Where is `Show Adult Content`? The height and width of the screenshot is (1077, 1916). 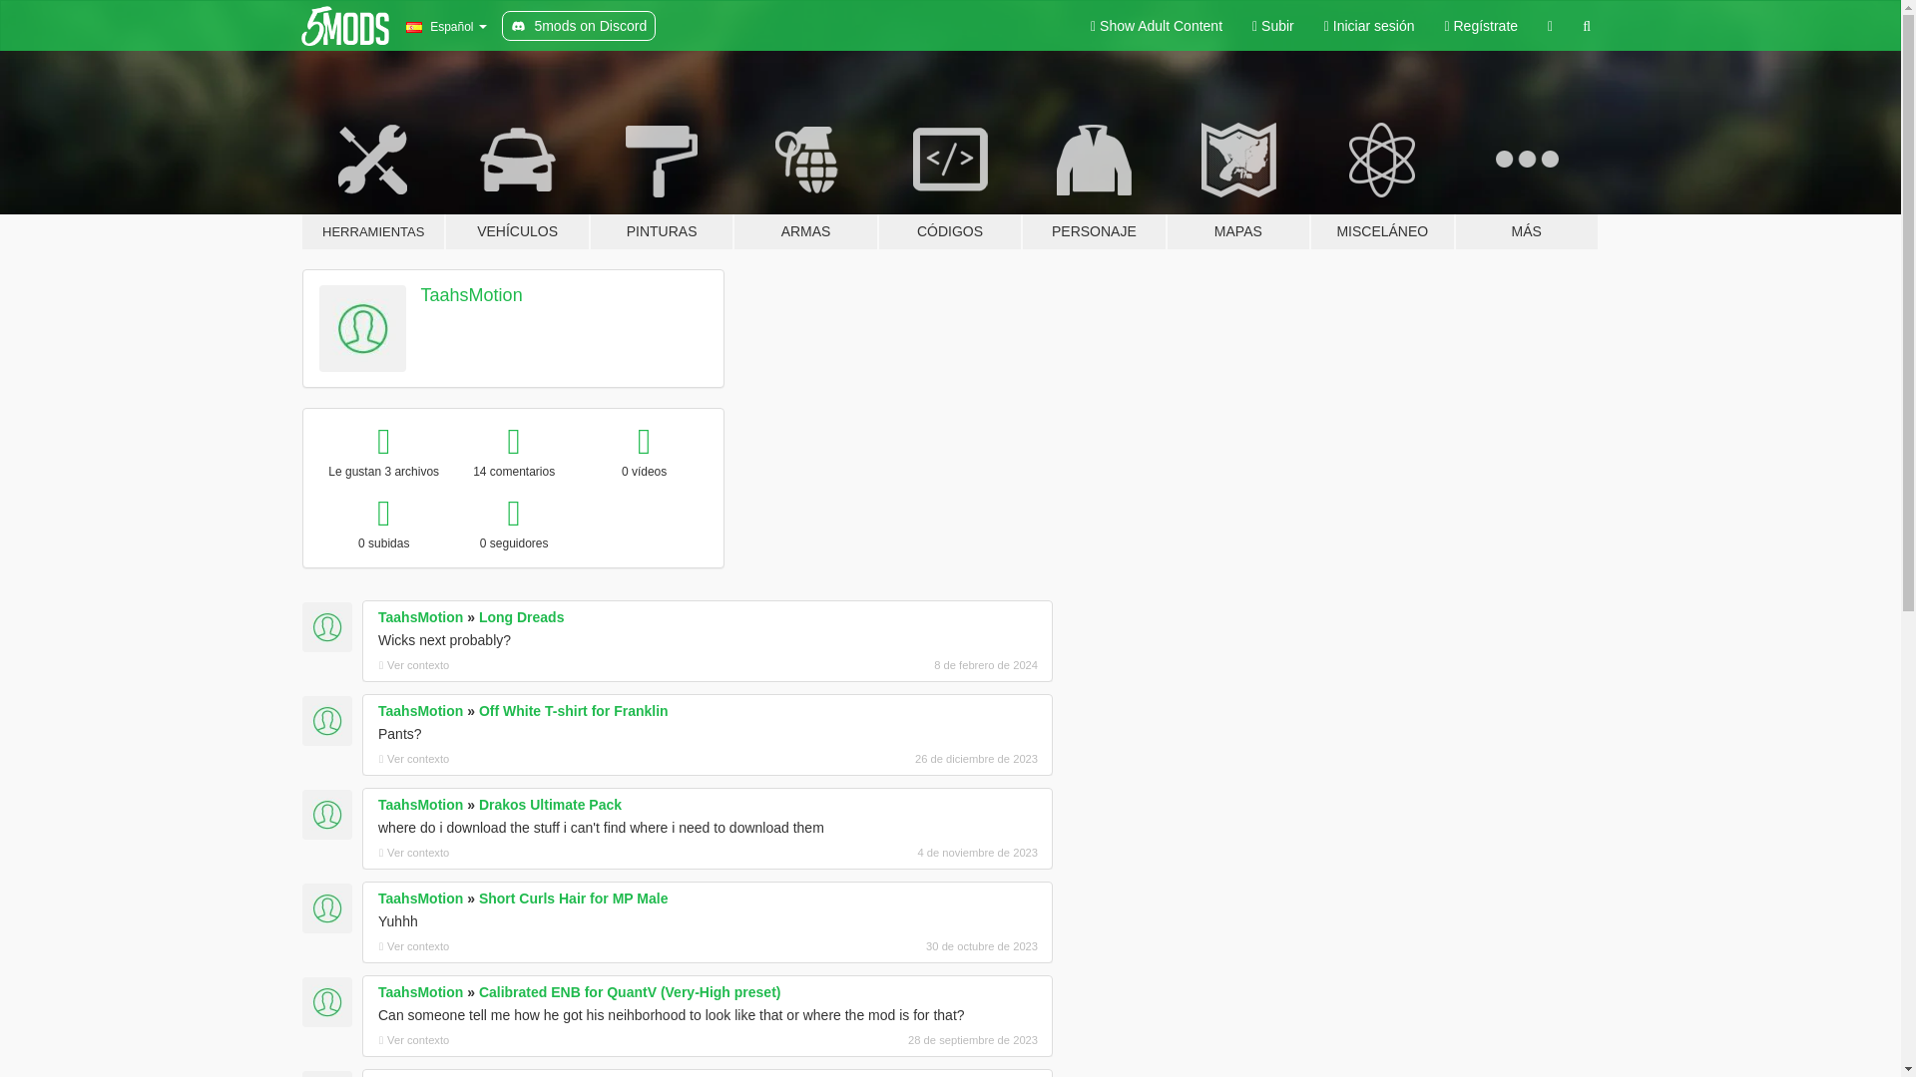 Show Adult Content is located at coordinates (1156, 26).